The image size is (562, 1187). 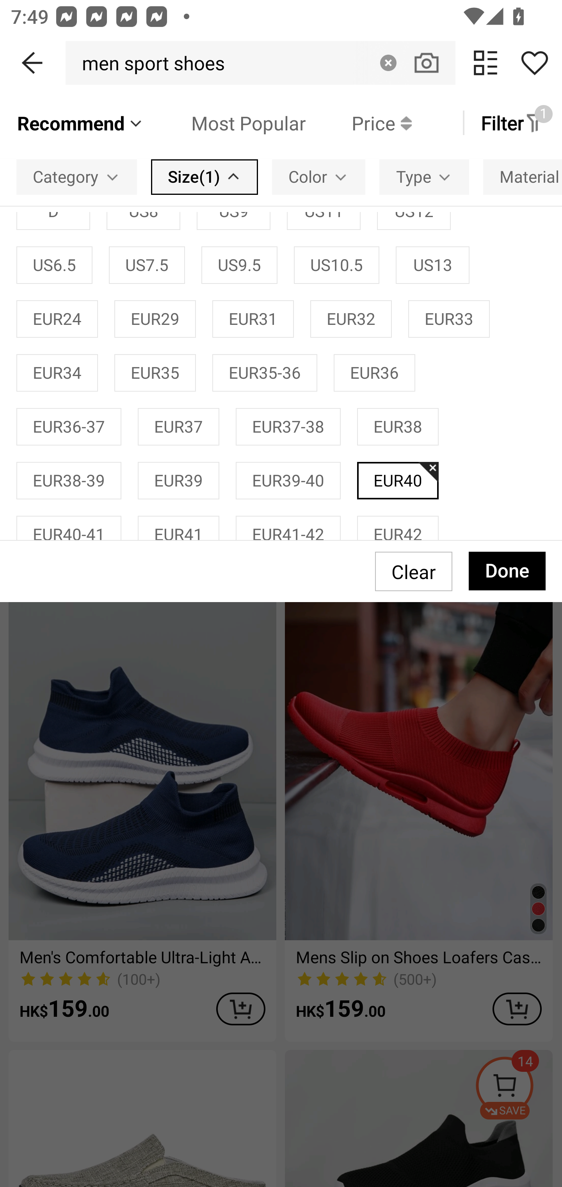 I want to click on men sport shoes, so click(x=149, y=62).